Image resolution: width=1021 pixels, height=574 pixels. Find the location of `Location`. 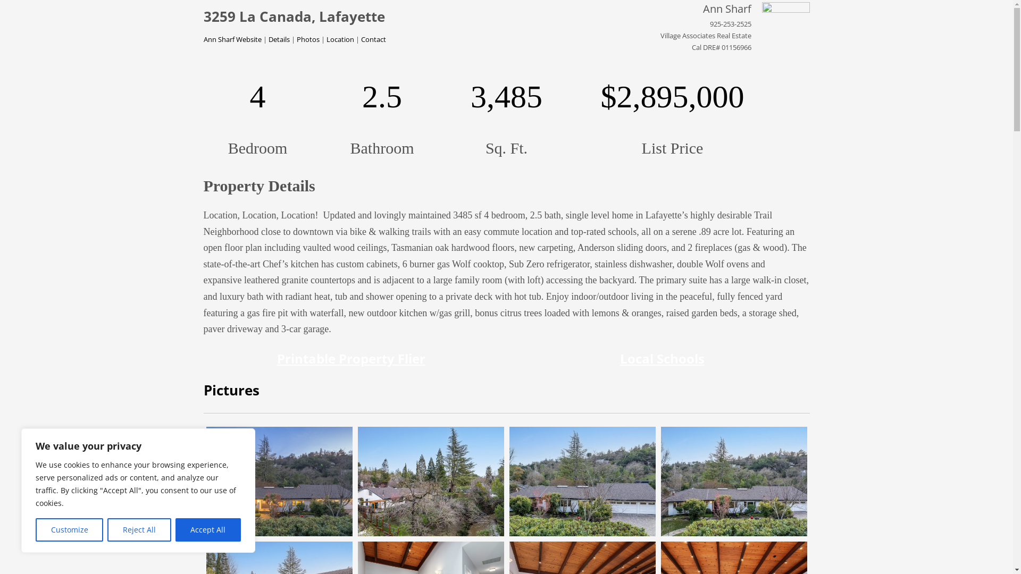

Location is located at coordinates (340, 39).